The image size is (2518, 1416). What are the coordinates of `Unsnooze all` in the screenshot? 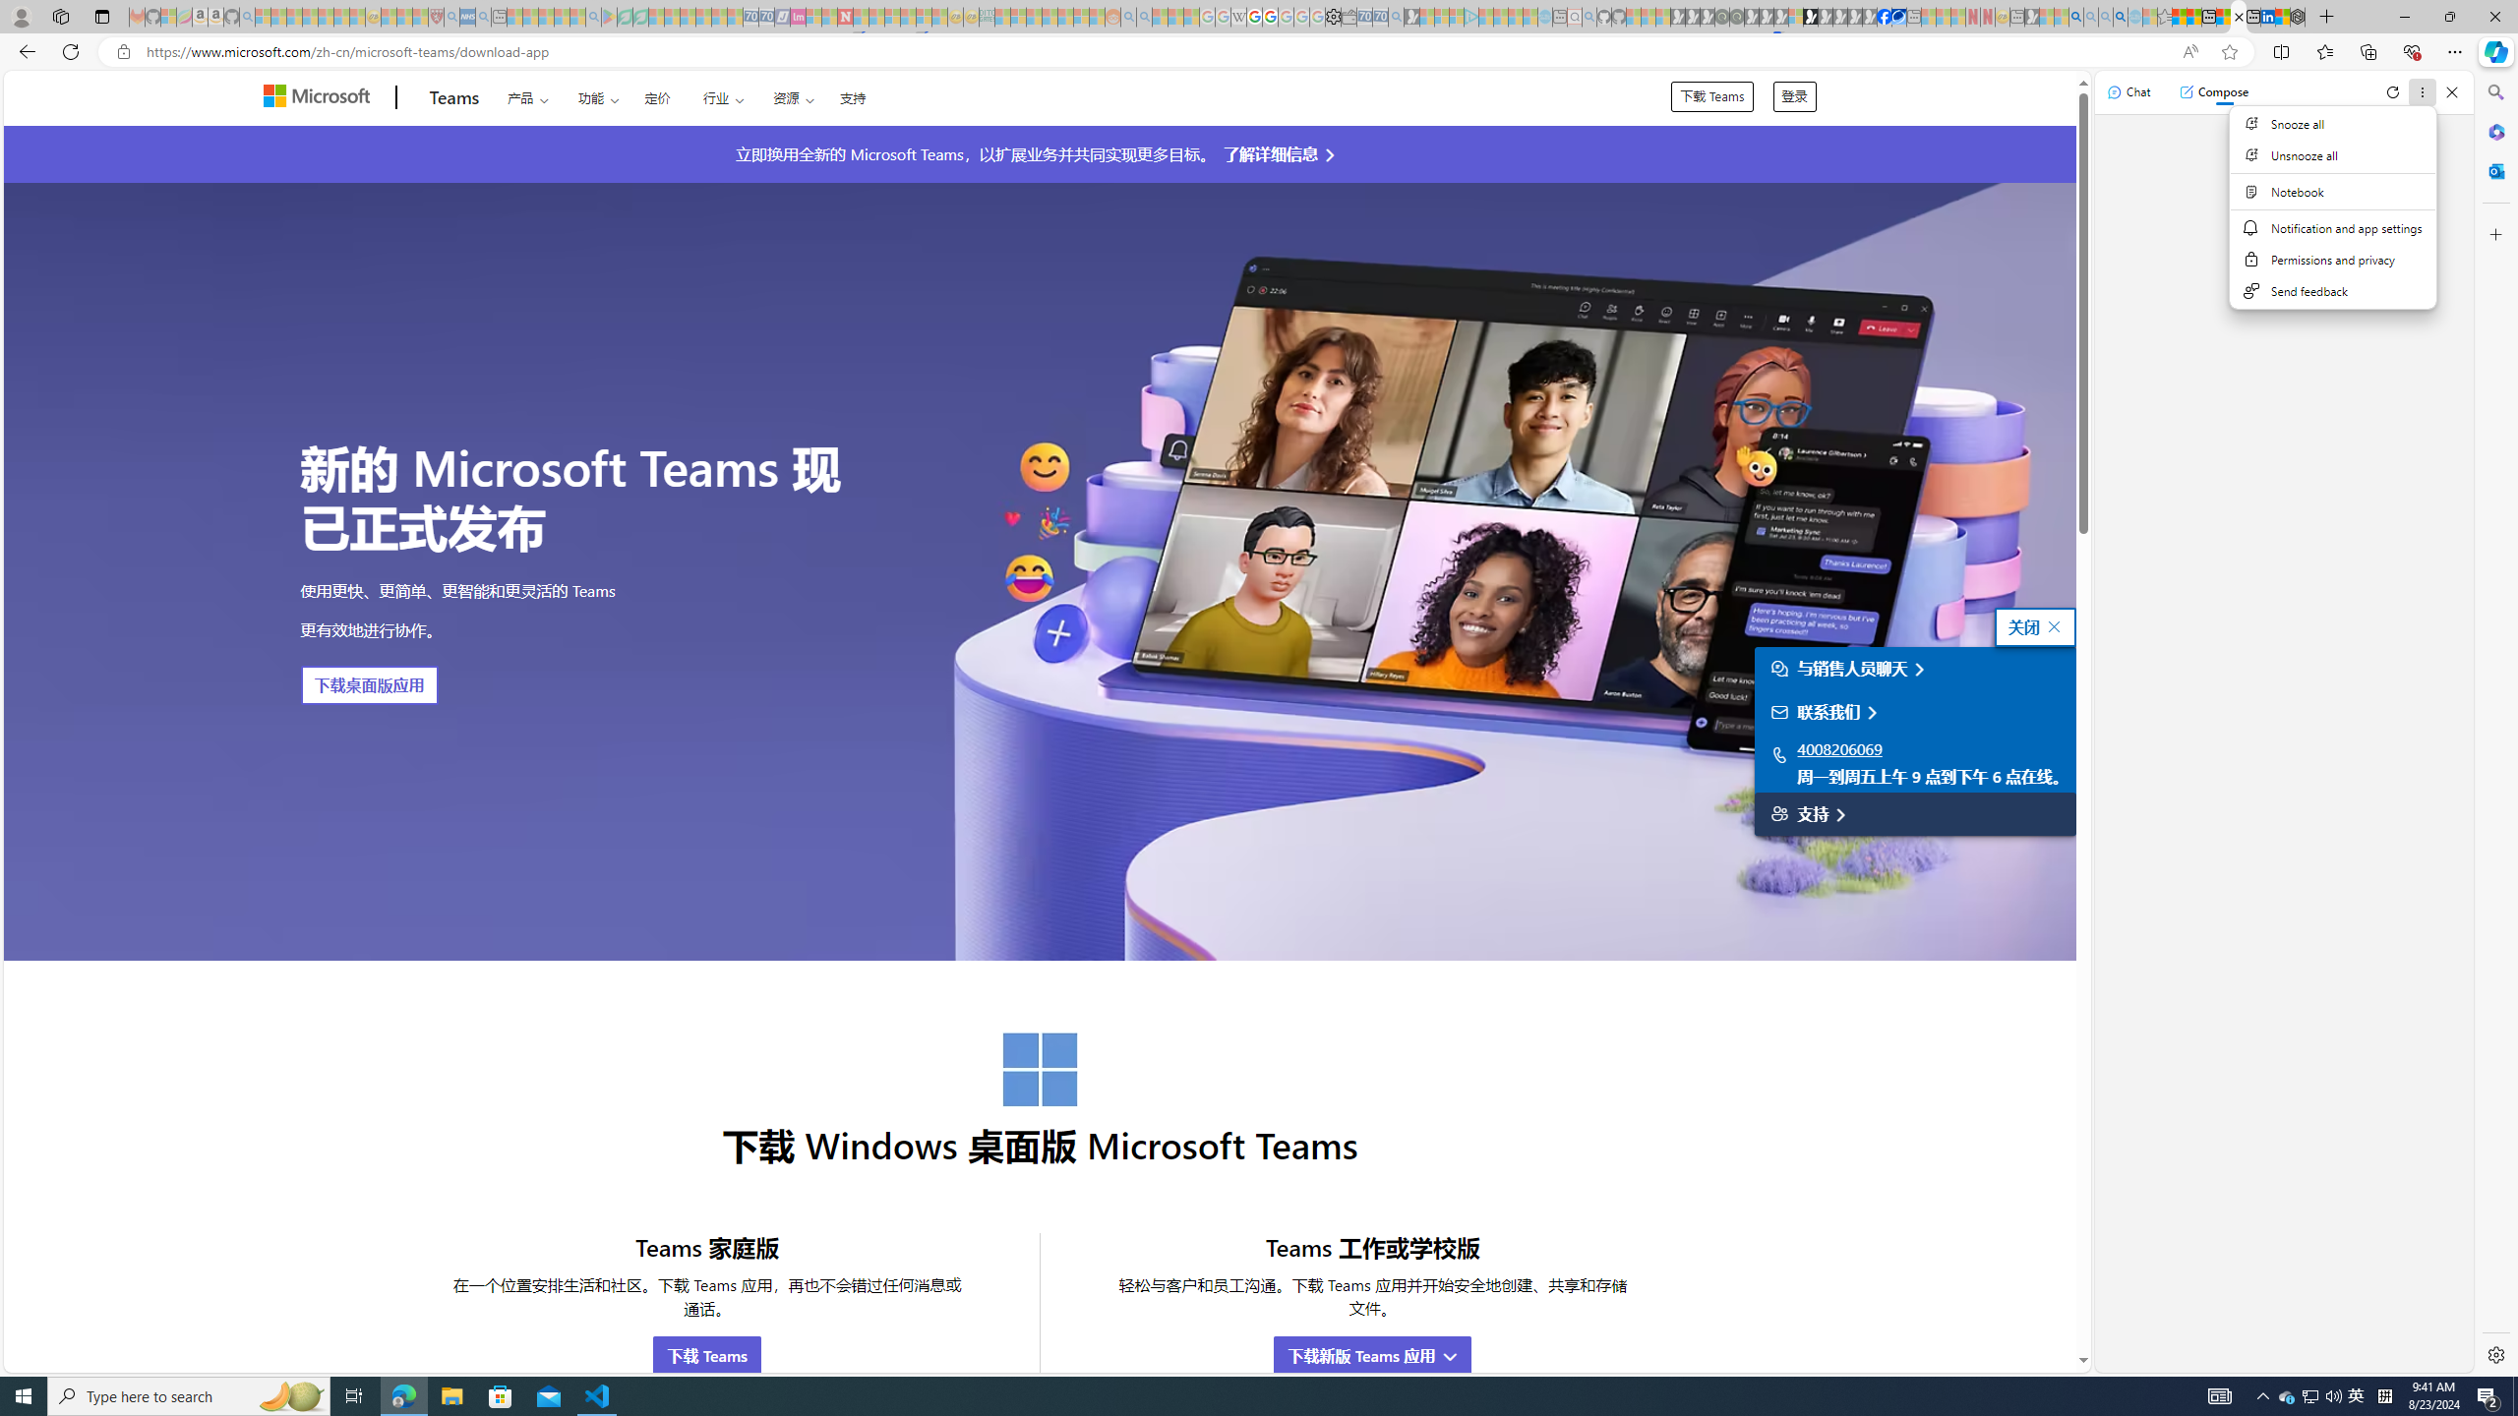 It's located at (2334, 155).